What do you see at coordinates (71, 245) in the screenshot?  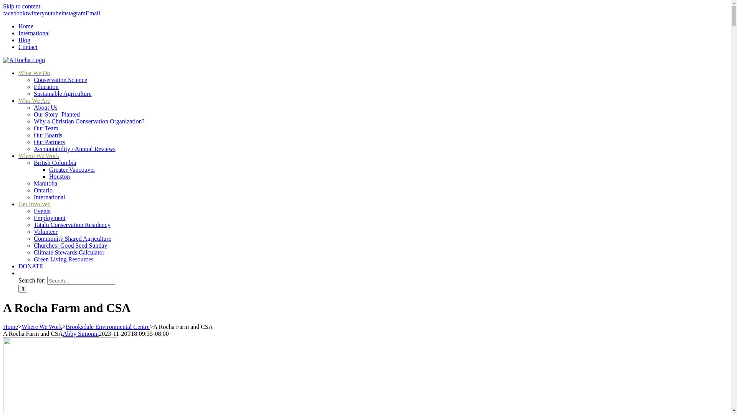 I see `Churches: Good Seed Sunday` at bounding box center [71, 245].